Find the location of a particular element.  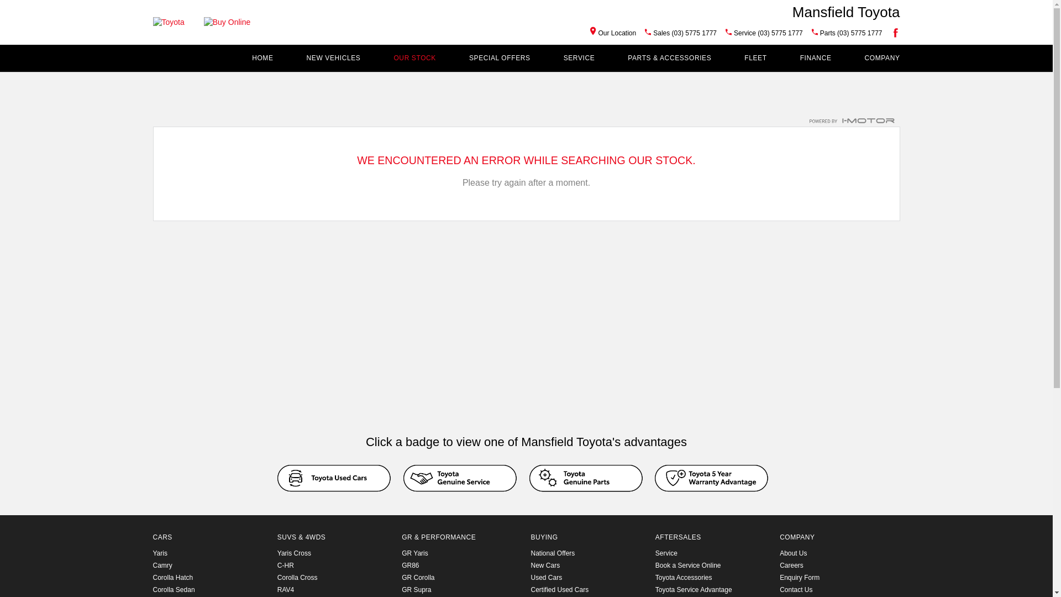

National Offers is located at coordinates (588, 553).